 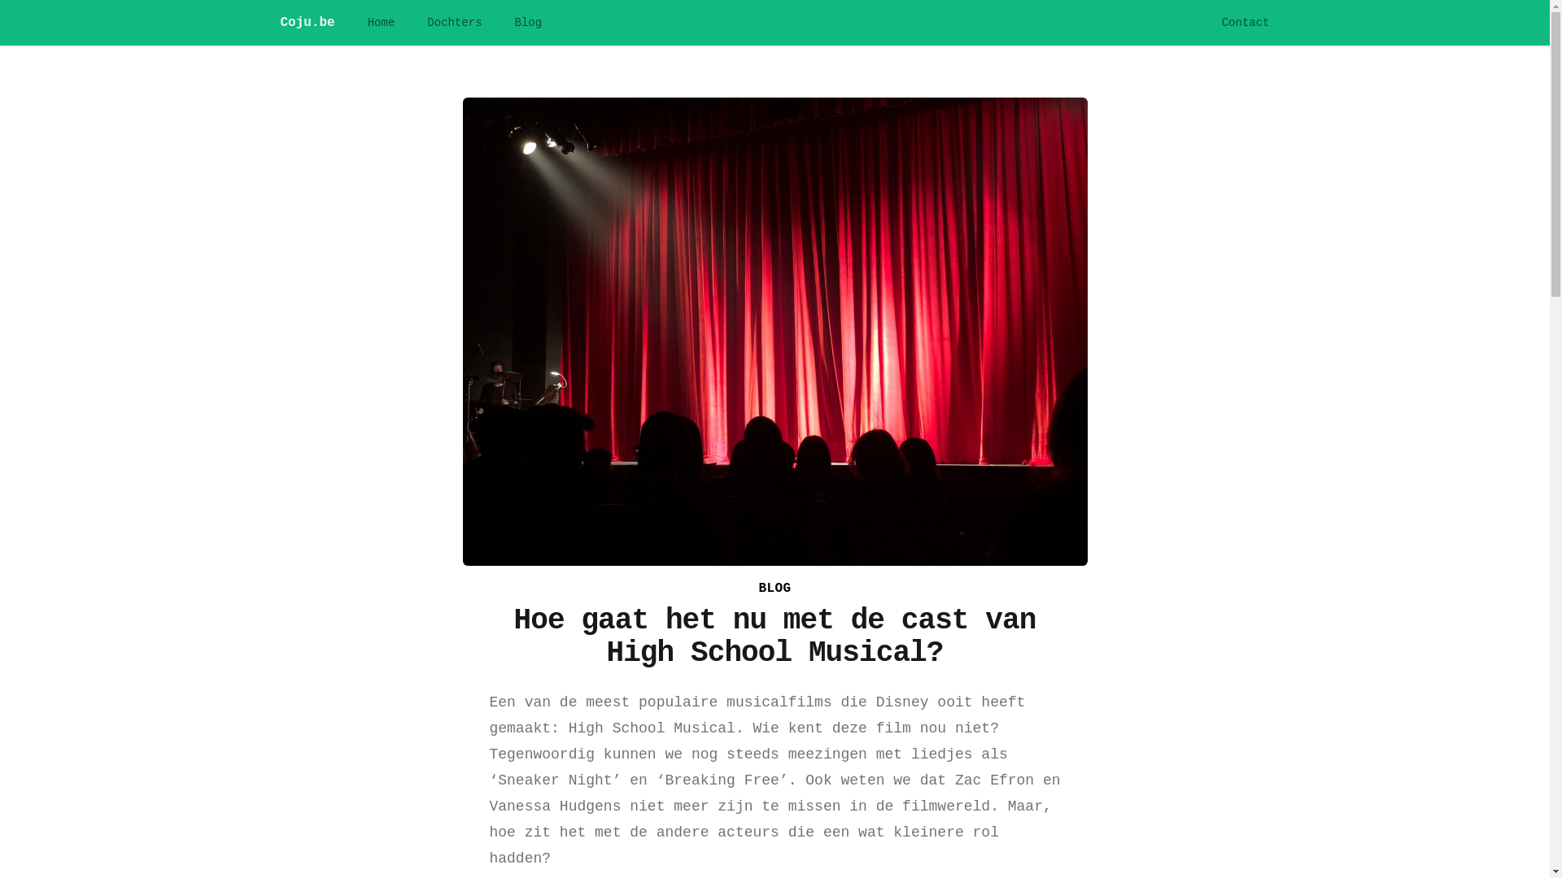 I want to click on Home, so click(x=382, y=23).